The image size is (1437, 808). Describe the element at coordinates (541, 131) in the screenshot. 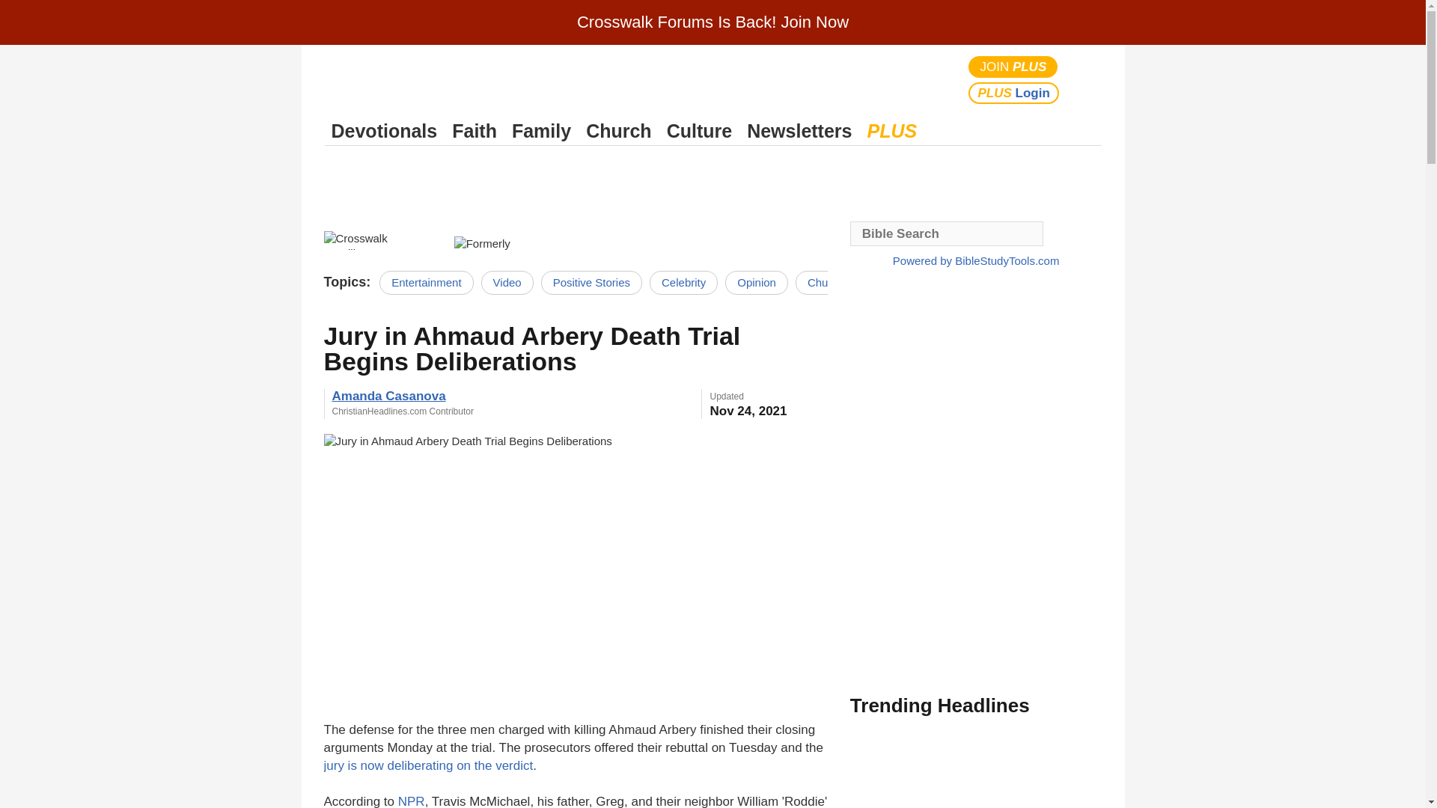

I see `Family` at that location.